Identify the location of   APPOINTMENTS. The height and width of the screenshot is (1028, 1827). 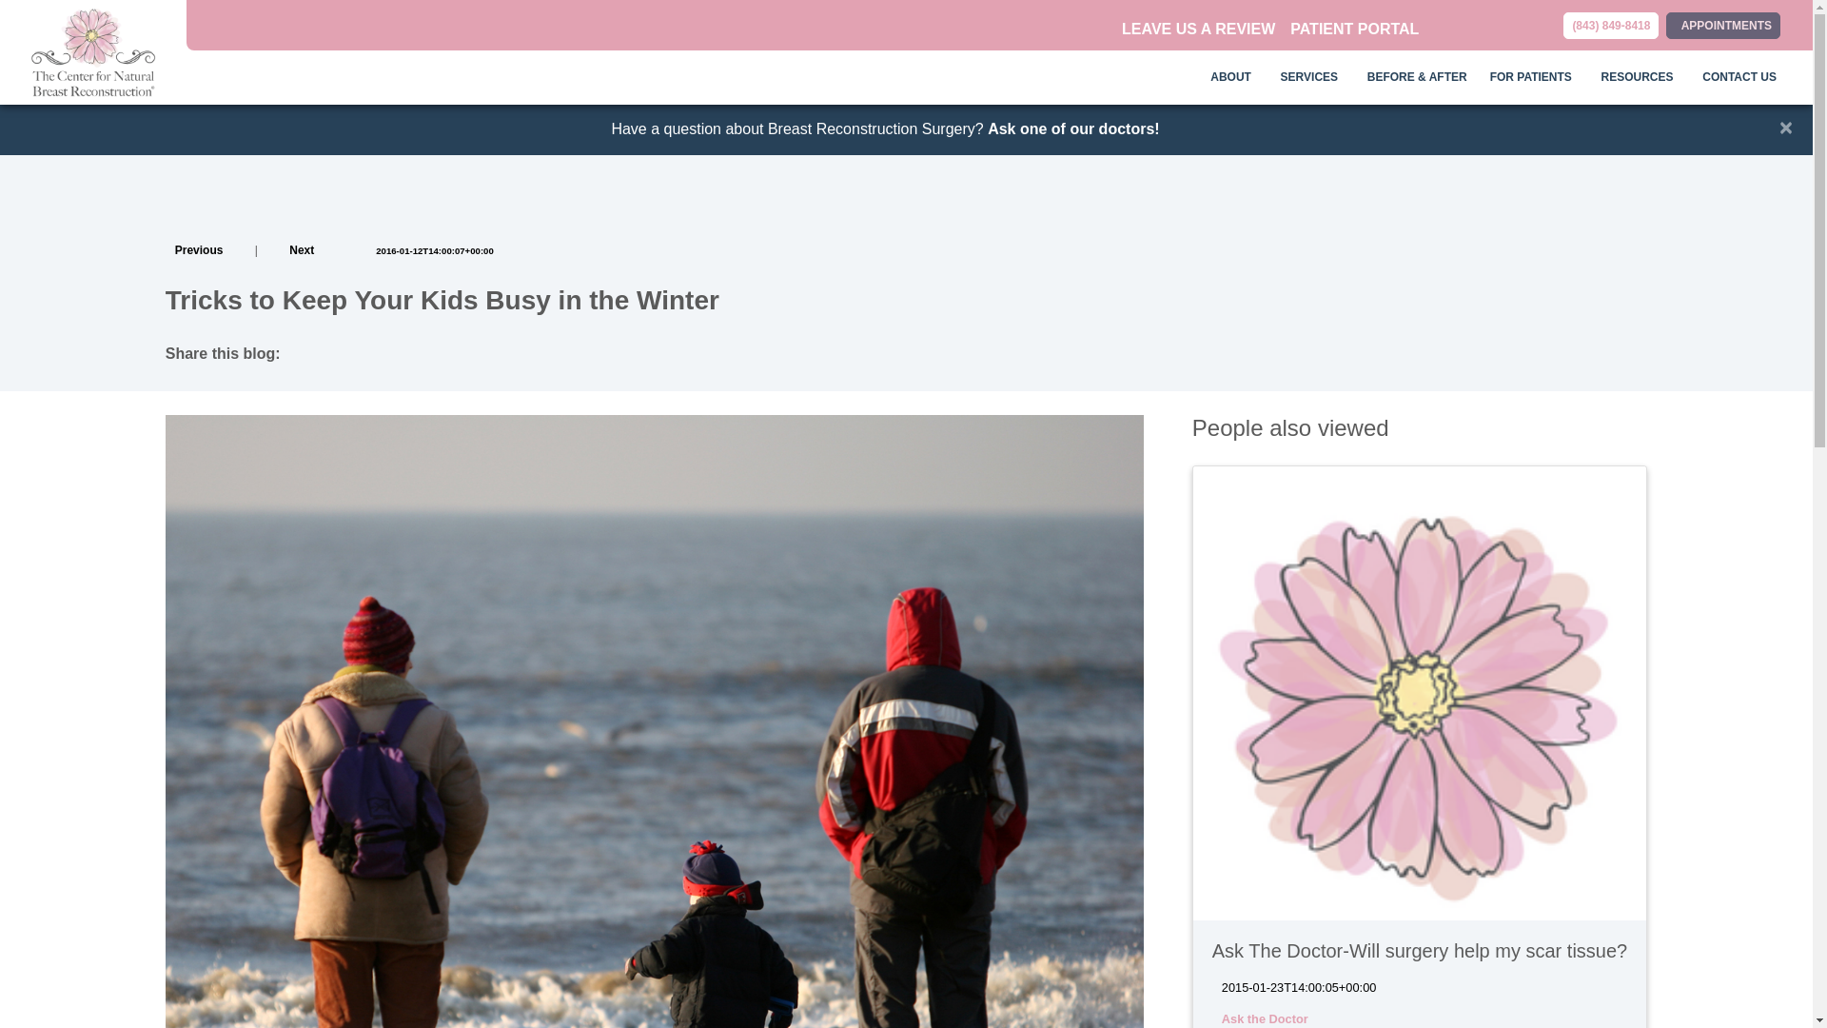
(1722, 24).